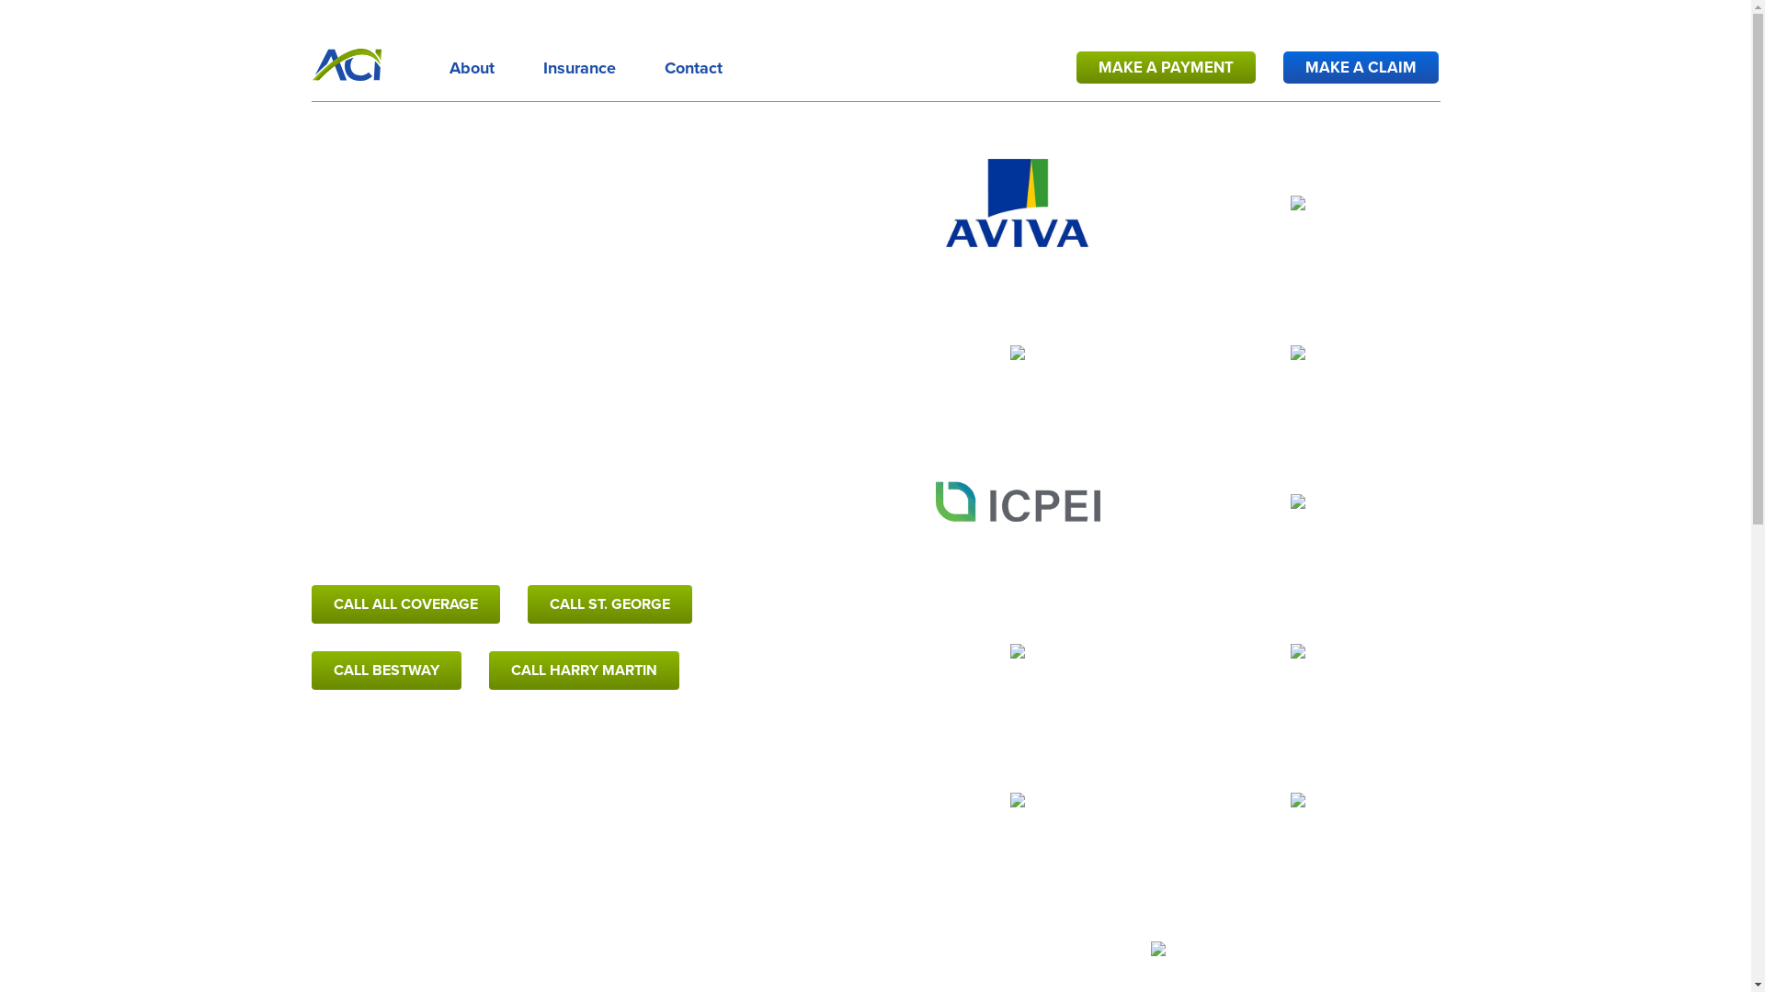 This screenshot has width=1765, height=992. What do you see at coordinates (1298, 331) in the screenshot?
I see `SUBMIT ONLINE` at bounding box center [1298, 331].